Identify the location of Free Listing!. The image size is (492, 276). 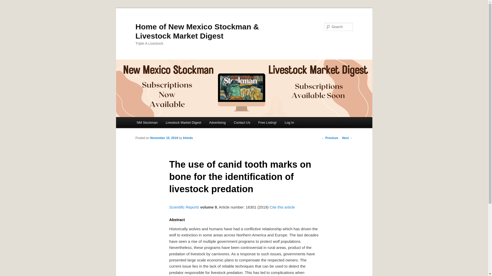
(267, 122).